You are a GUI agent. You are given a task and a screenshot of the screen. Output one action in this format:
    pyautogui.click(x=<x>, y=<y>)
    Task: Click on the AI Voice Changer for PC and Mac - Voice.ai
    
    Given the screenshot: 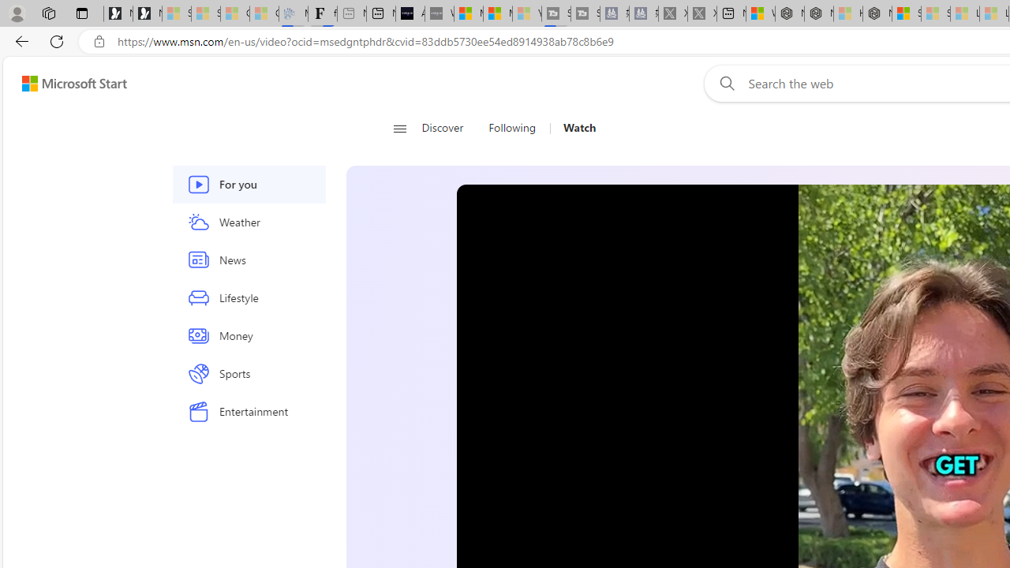 What is the action you would take?
    pyautogui.click(x=410, y=14)
    